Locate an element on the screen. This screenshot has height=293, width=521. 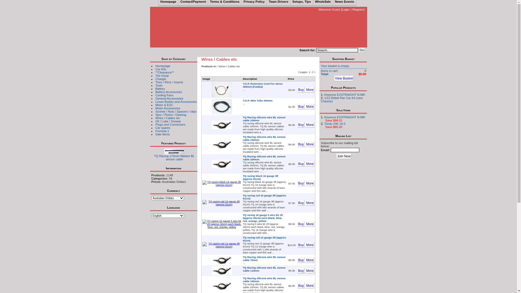
TQ racing red 13 gauge 3ft (approx 91cm) is located at coordinates (264, 239).